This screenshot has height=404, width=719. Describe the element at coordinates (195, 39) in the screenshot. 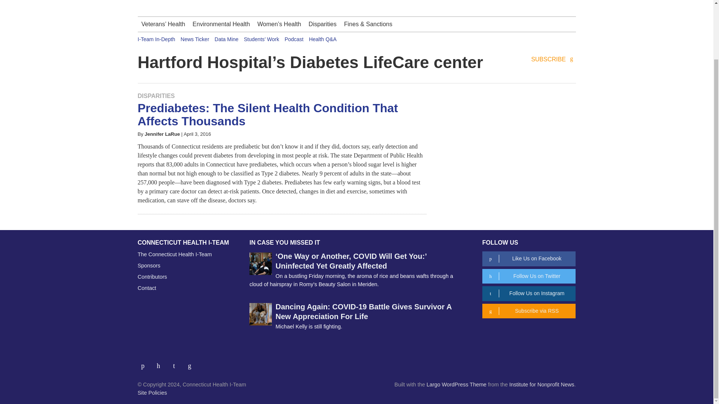

I see `News Ticker` at that location.